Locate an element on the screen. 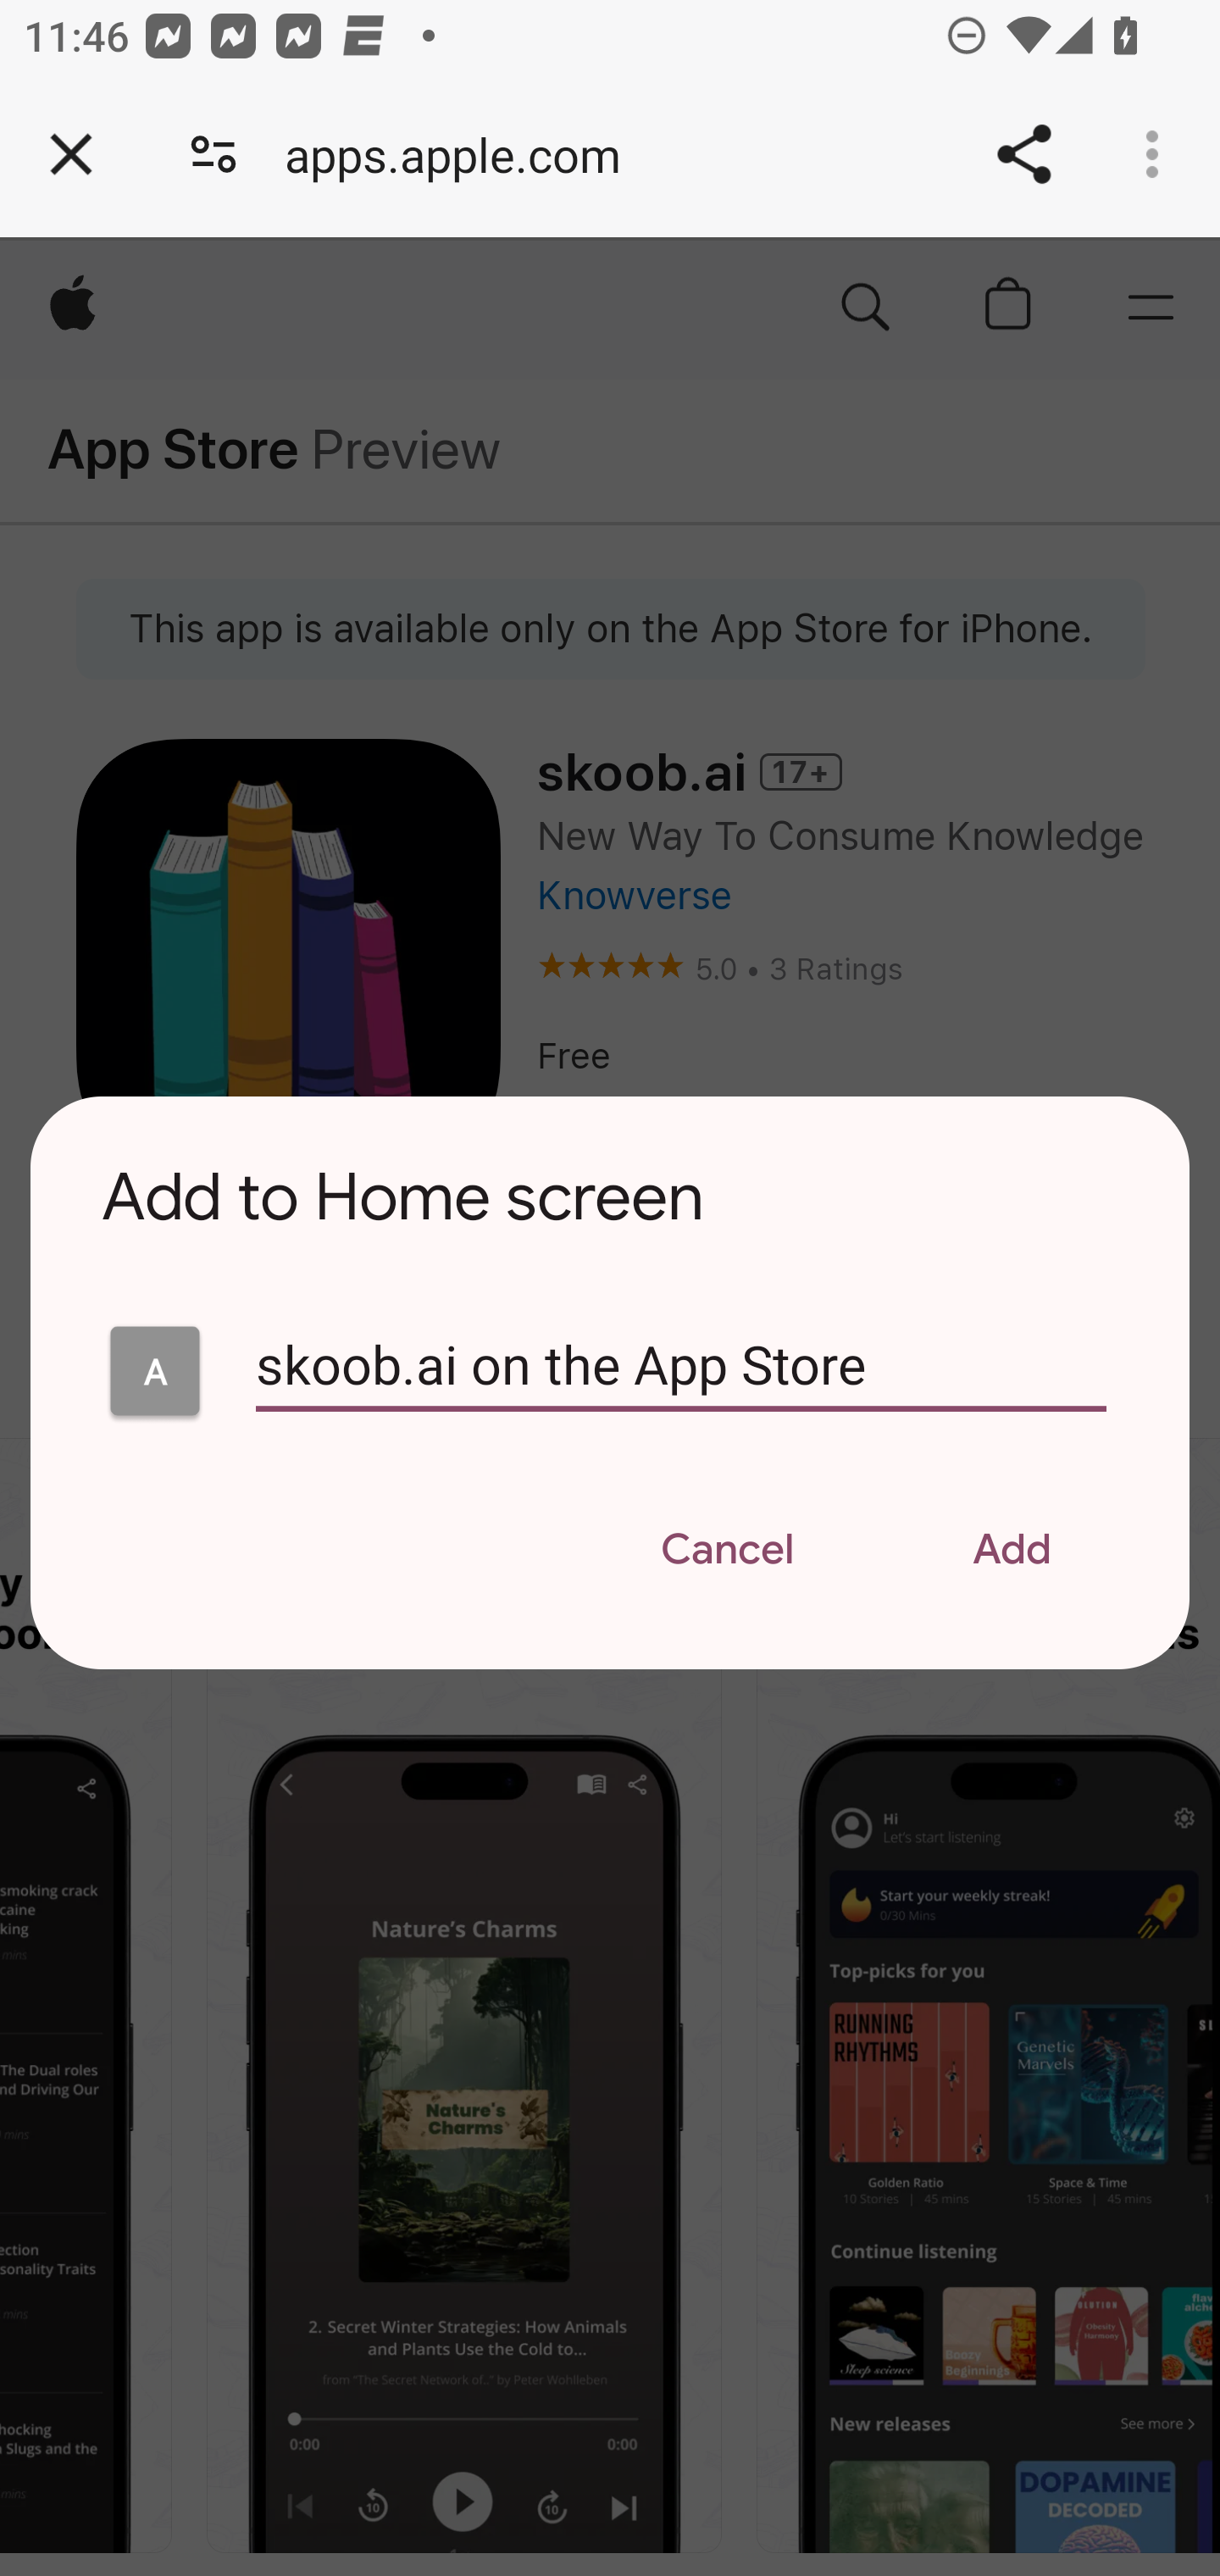  skoob.ai on the App Store is located at coordinates (681, 1380).